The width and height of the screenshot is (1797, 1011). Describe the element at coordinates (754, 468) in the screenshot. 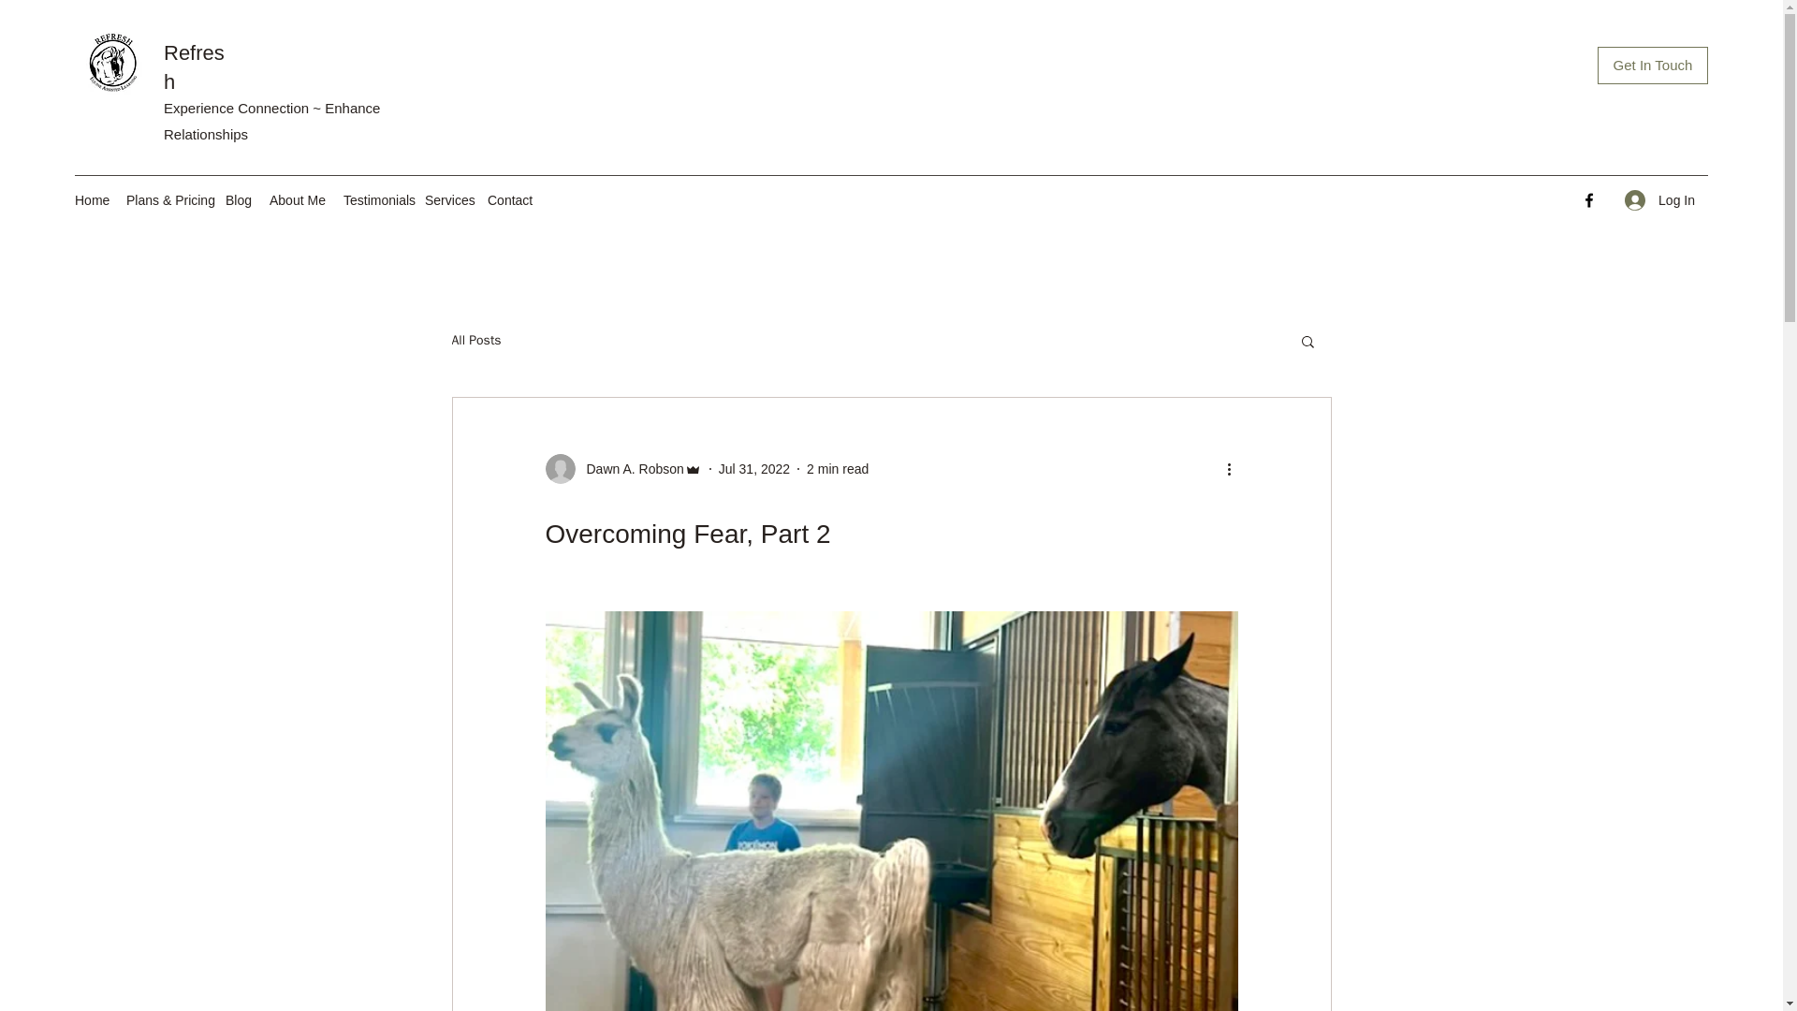

I see `Jul 31, 2022` at that location.